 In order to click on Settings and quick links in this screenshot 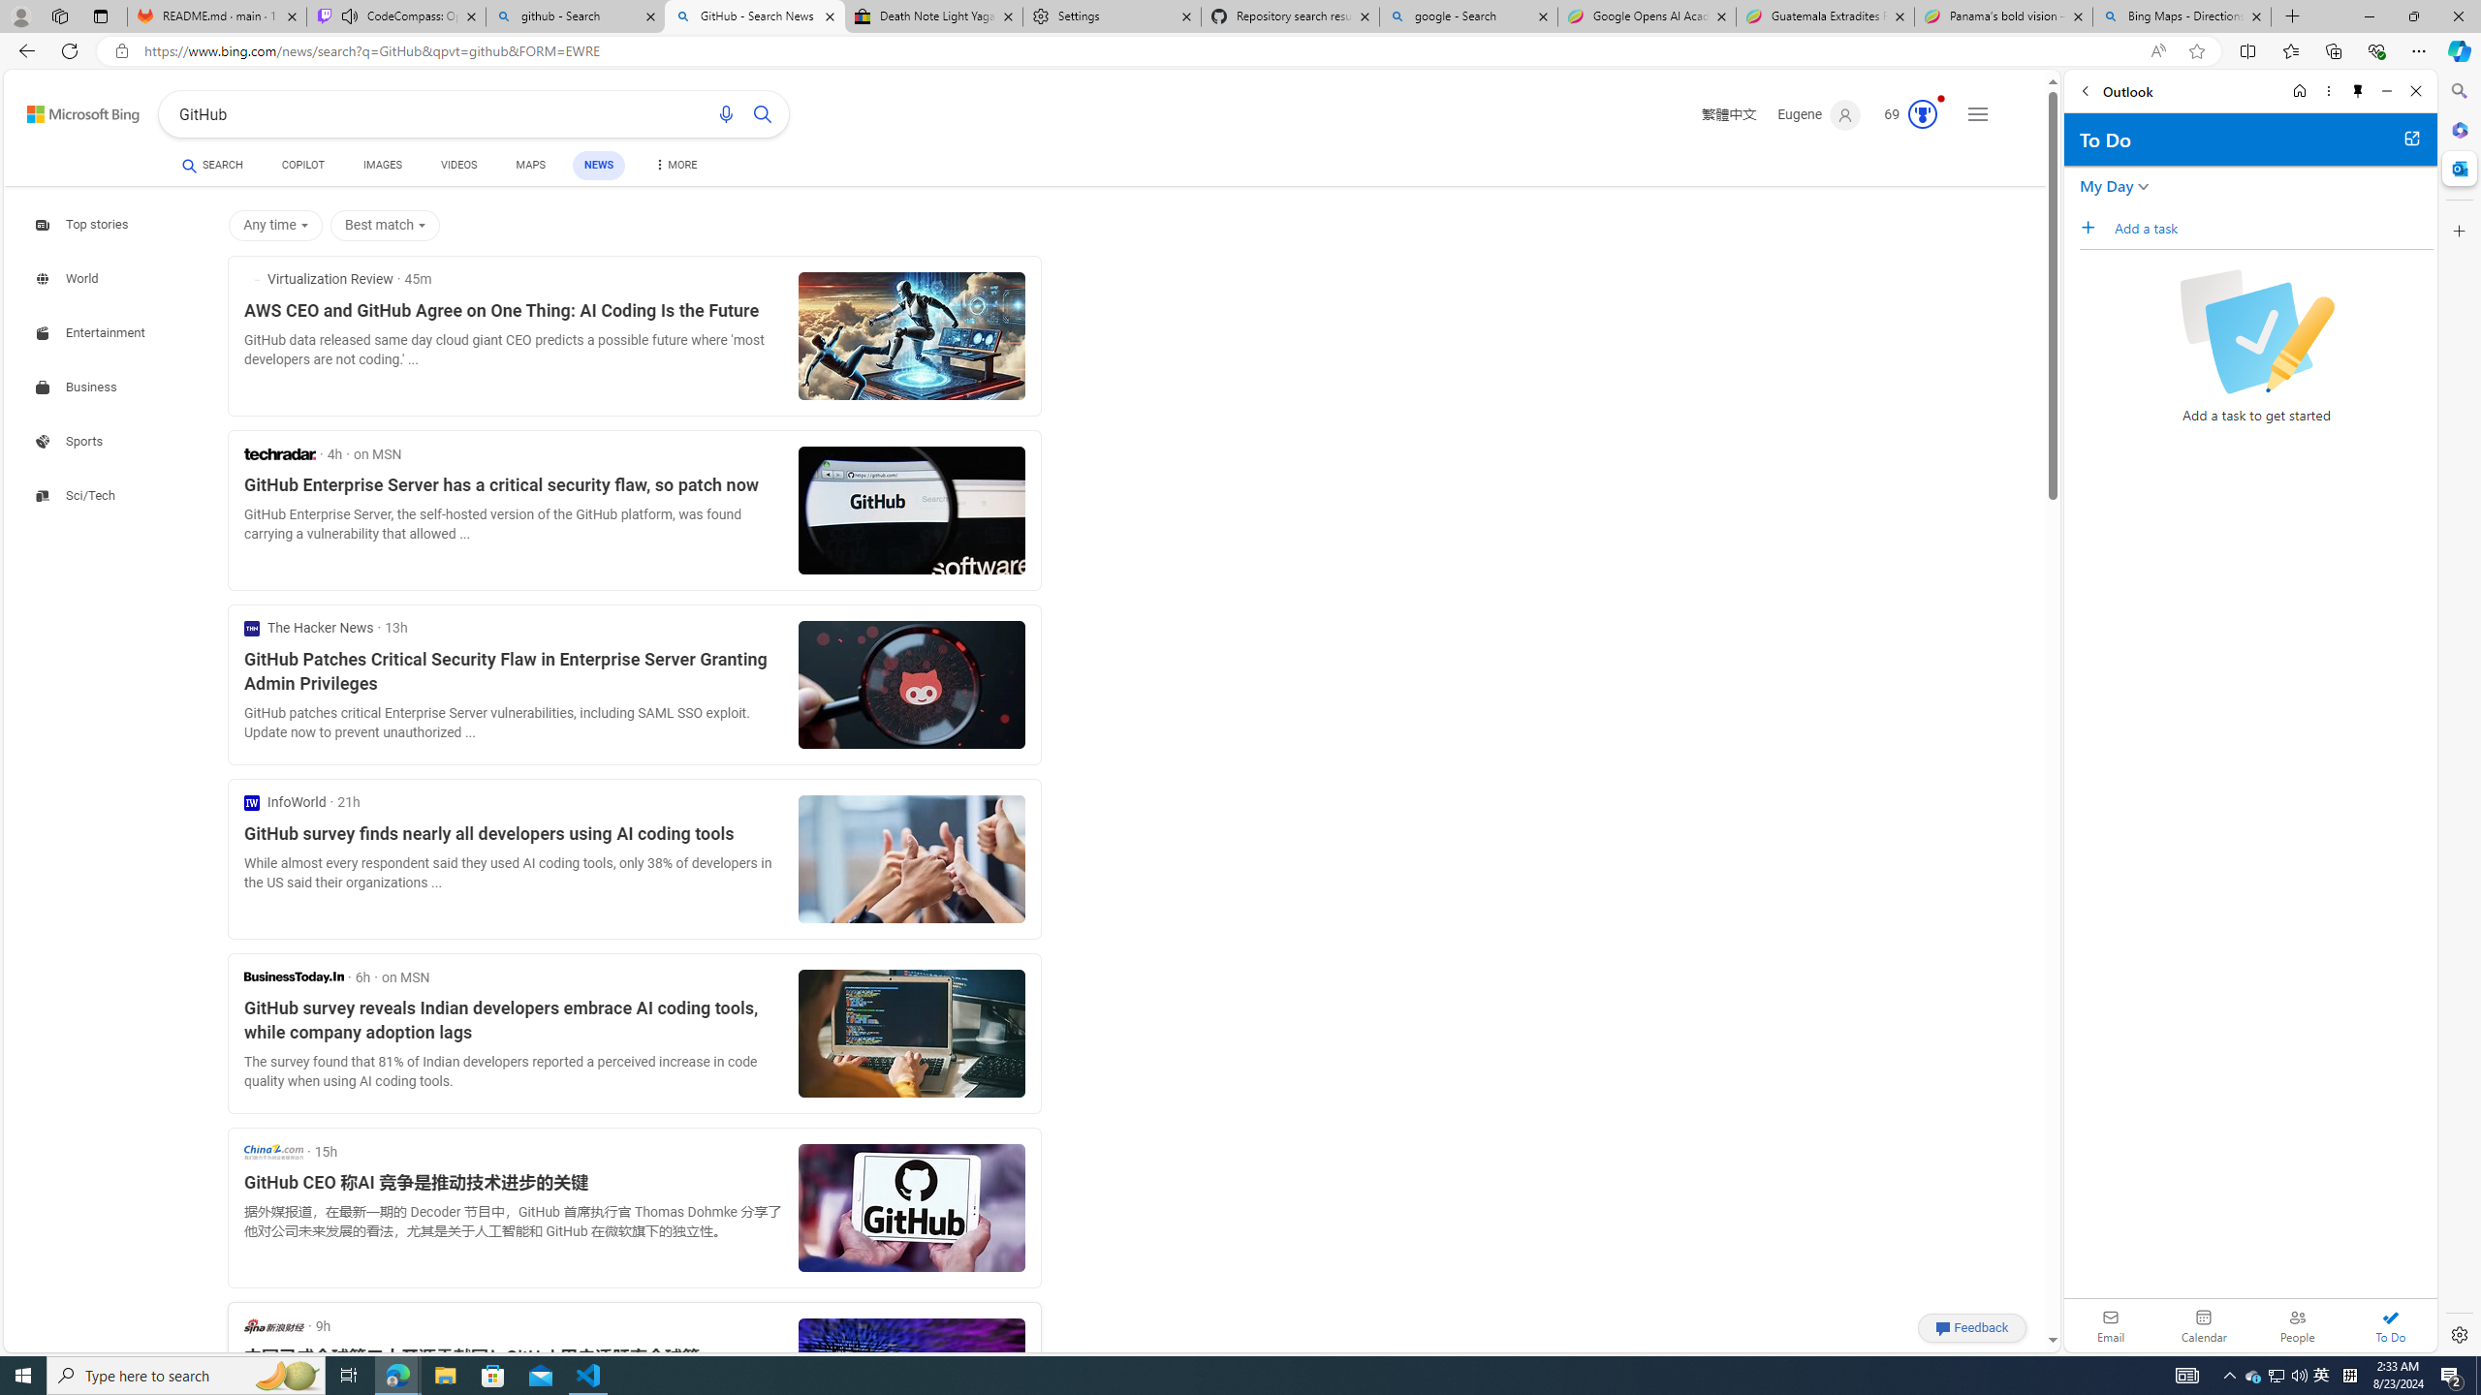, I will do `click(1977, 114)`.